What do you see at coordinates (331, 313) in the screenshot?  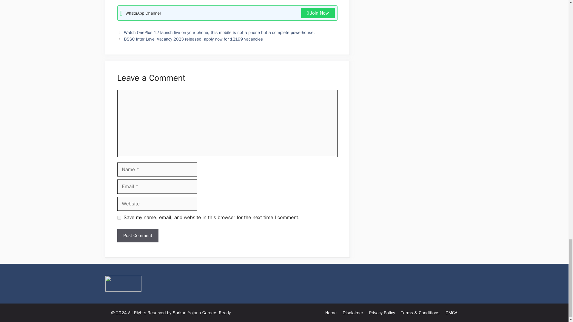 I see `Home` at bounding box center [331, 313].